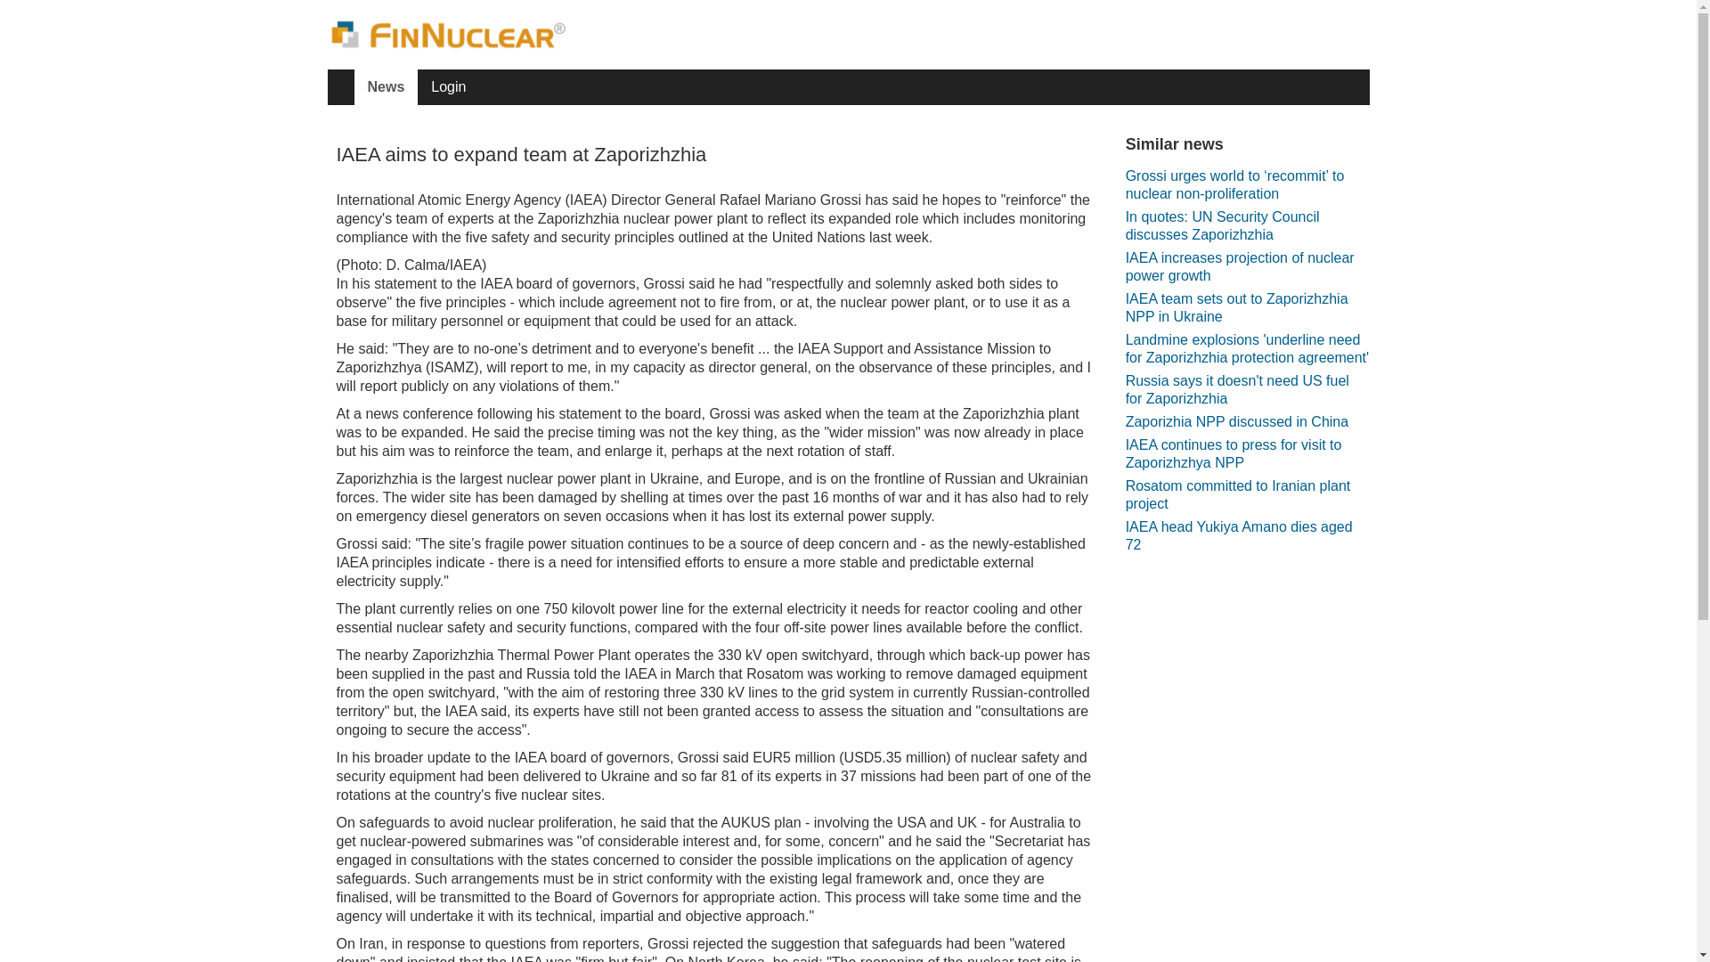 The width and height of the screenshot is (1710, 962). What do you see at coordinates (387, 86) in the screenshot?
I see `News` at bounding box center [387, 86].